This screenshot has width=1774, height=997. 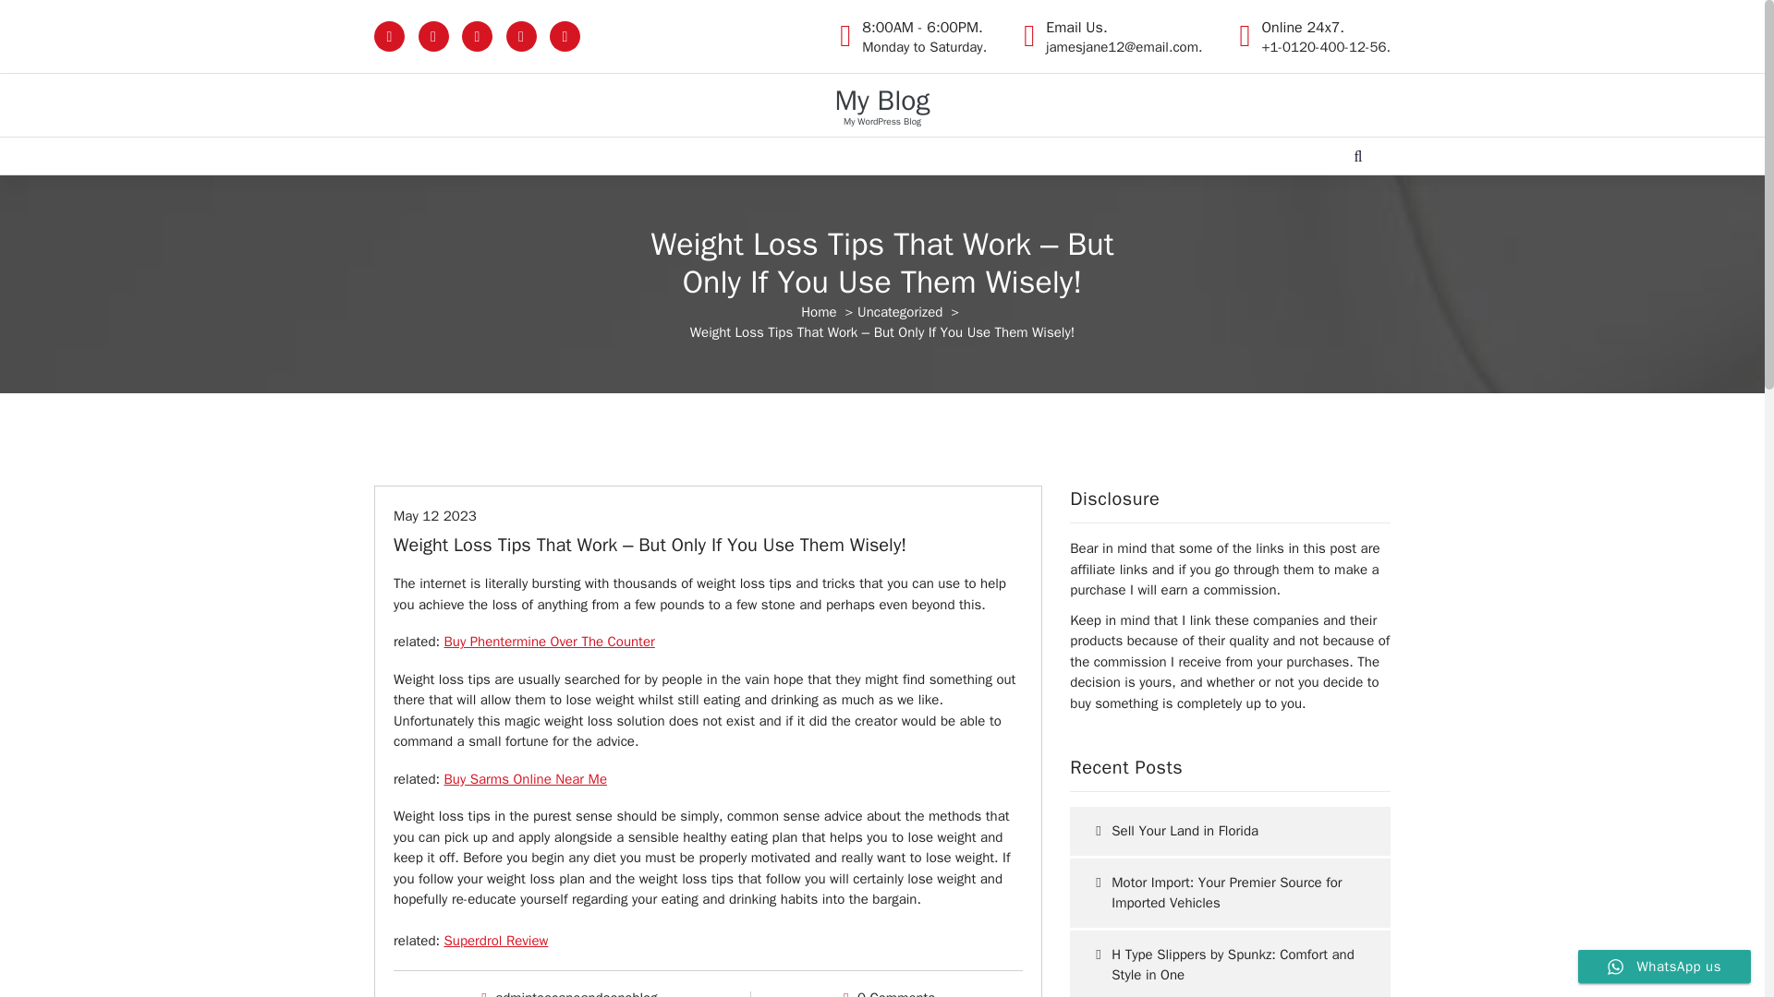 I want to click on My Blog, so click(x=577, y=993).